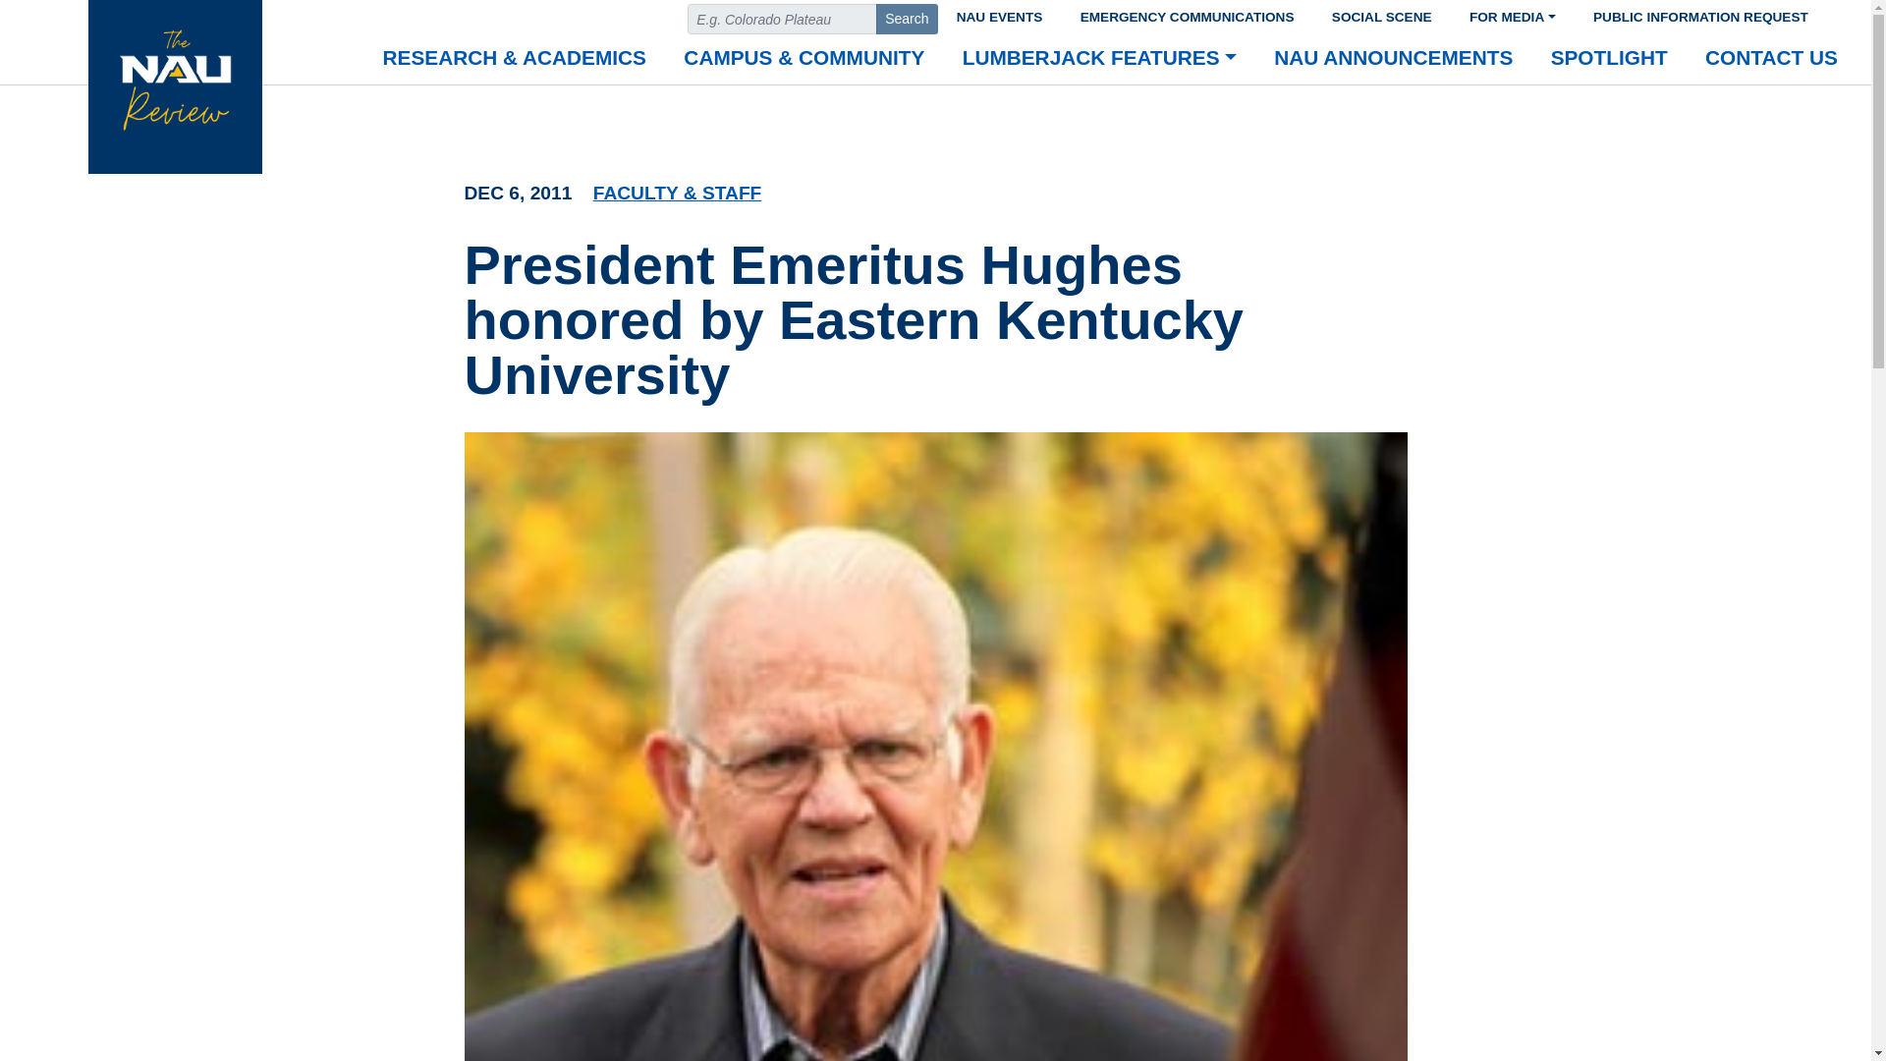 The height and width of the screenshot is (1061, 1886). I want to click on SPOTLIGHT, so click(1609, 59).